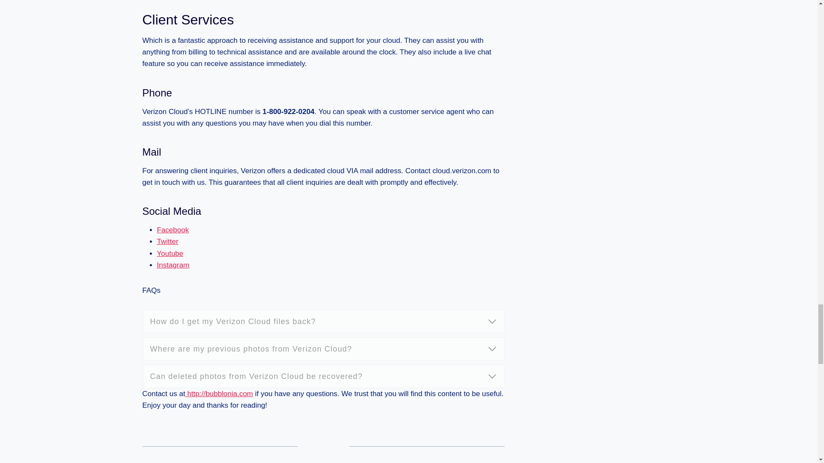 This screenshot has height=463, width=824. I want to click on Can deleted photos from Verizon Cloud be recovered?, so click(324, 376).